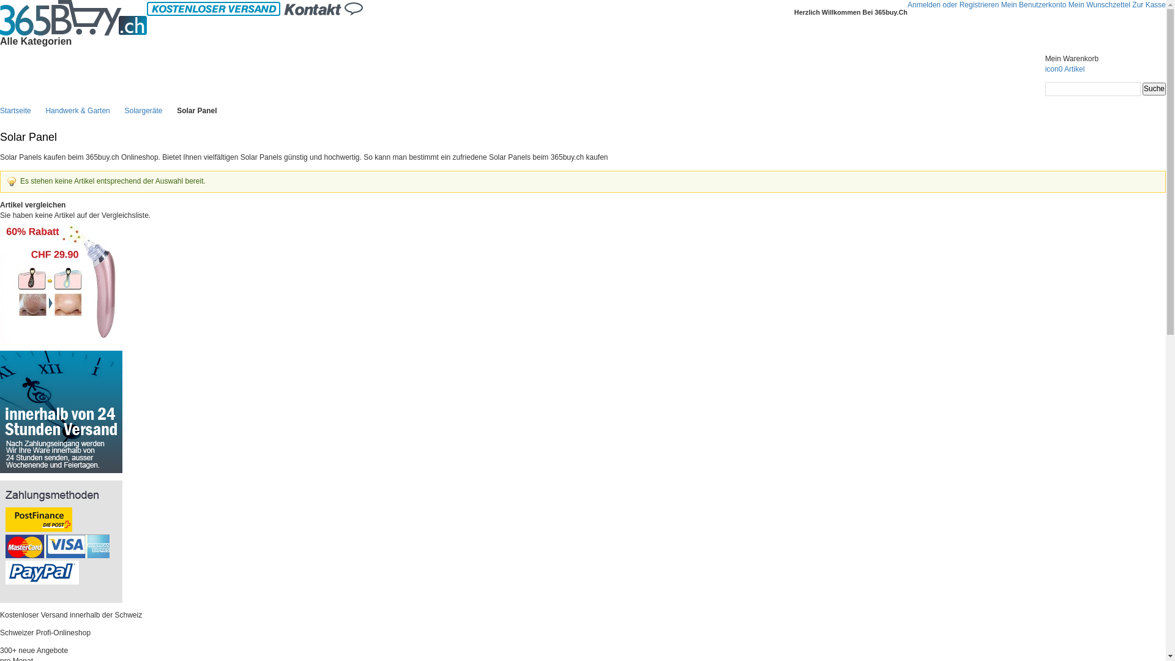  What do you see at coordinates (16, 111) in the screenshot?
I see `Startseite` at bounding box center [16, 111].